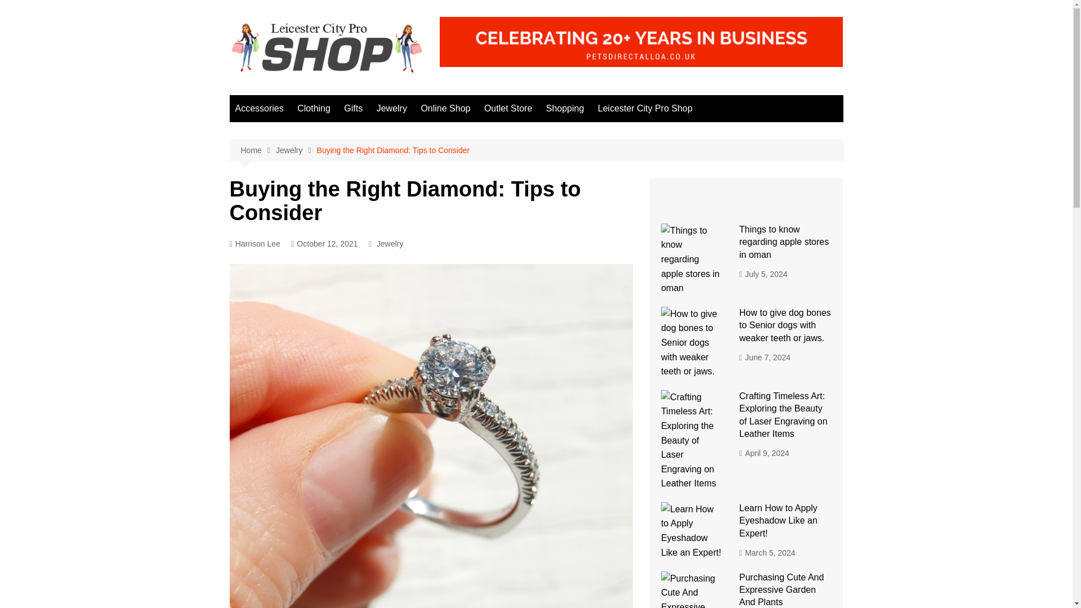 This screenshot has width=1081, height=608. I want to click on October 12, 2021, so click(324, 244).